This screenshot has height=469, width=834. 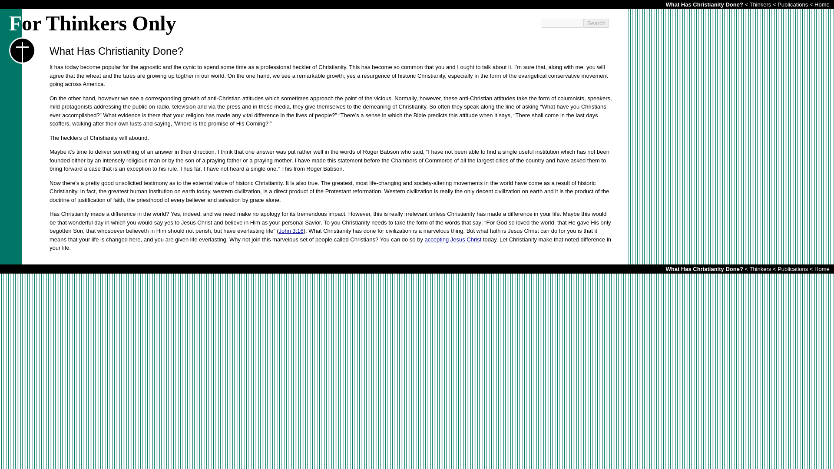 I want to click on Search, so click(x=596, y=23).